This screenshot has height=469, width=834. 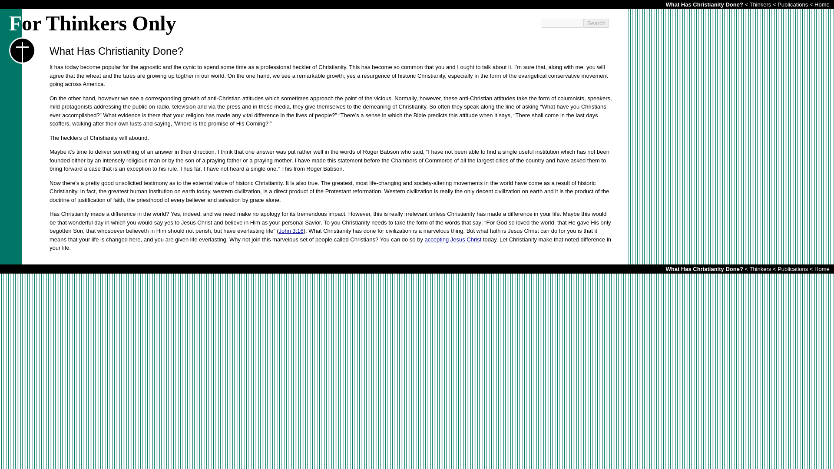 I want to click on Search, so click(x=596, y=23).